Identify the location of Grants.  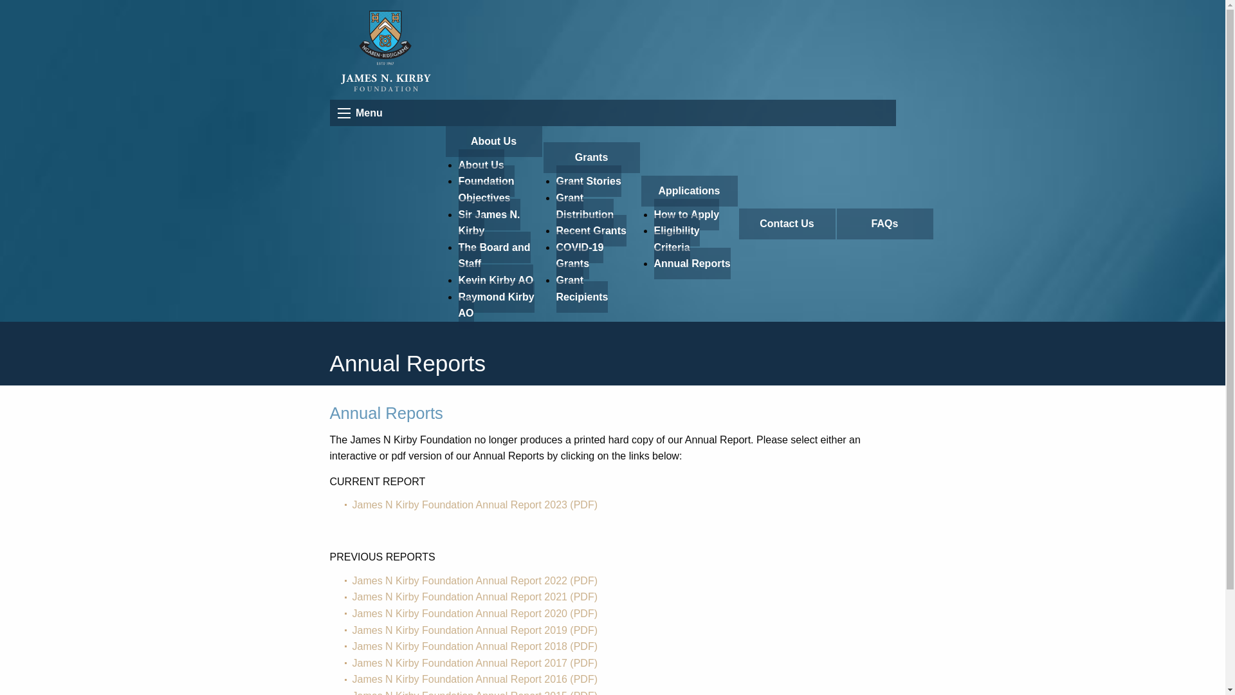
(591, 158).